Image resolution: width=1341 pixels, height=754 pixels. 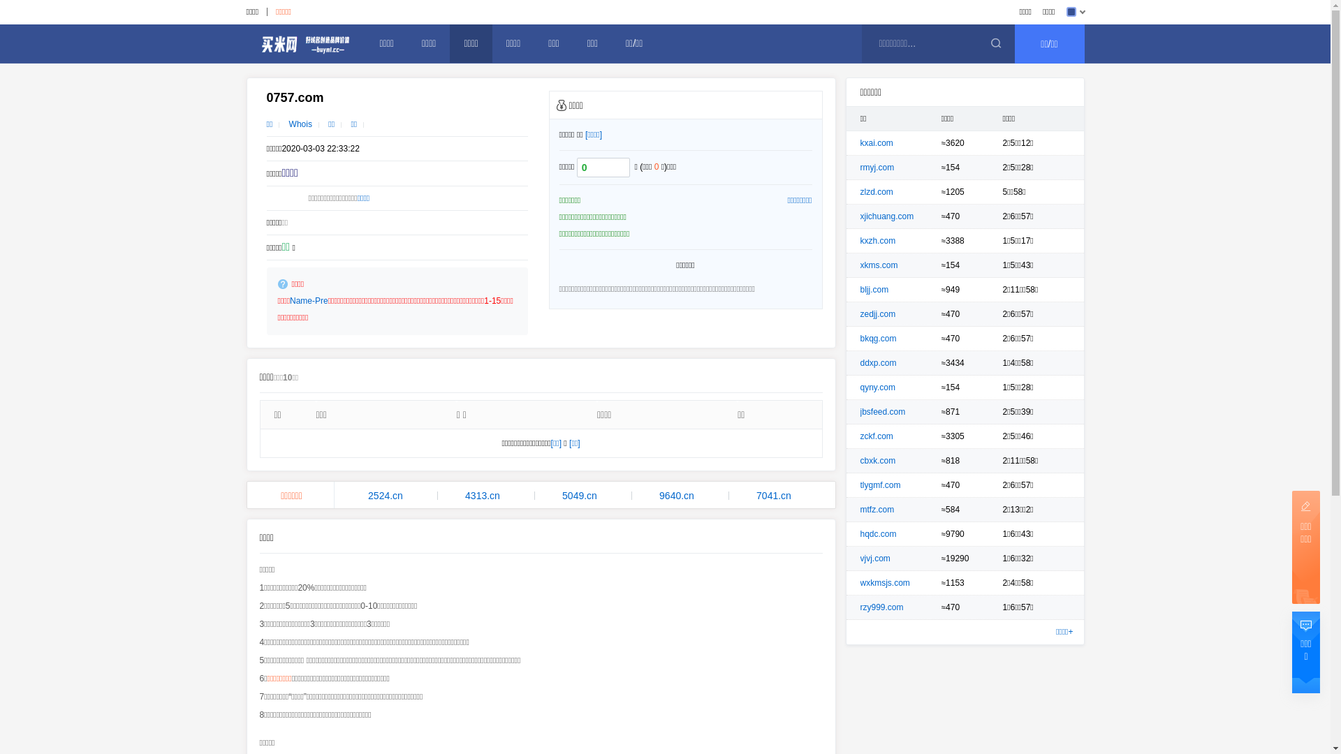 What do you see at coordinates (883, 412) in the screenshot?
I see `jbsfeed.com` at bounding box center [883, 412].